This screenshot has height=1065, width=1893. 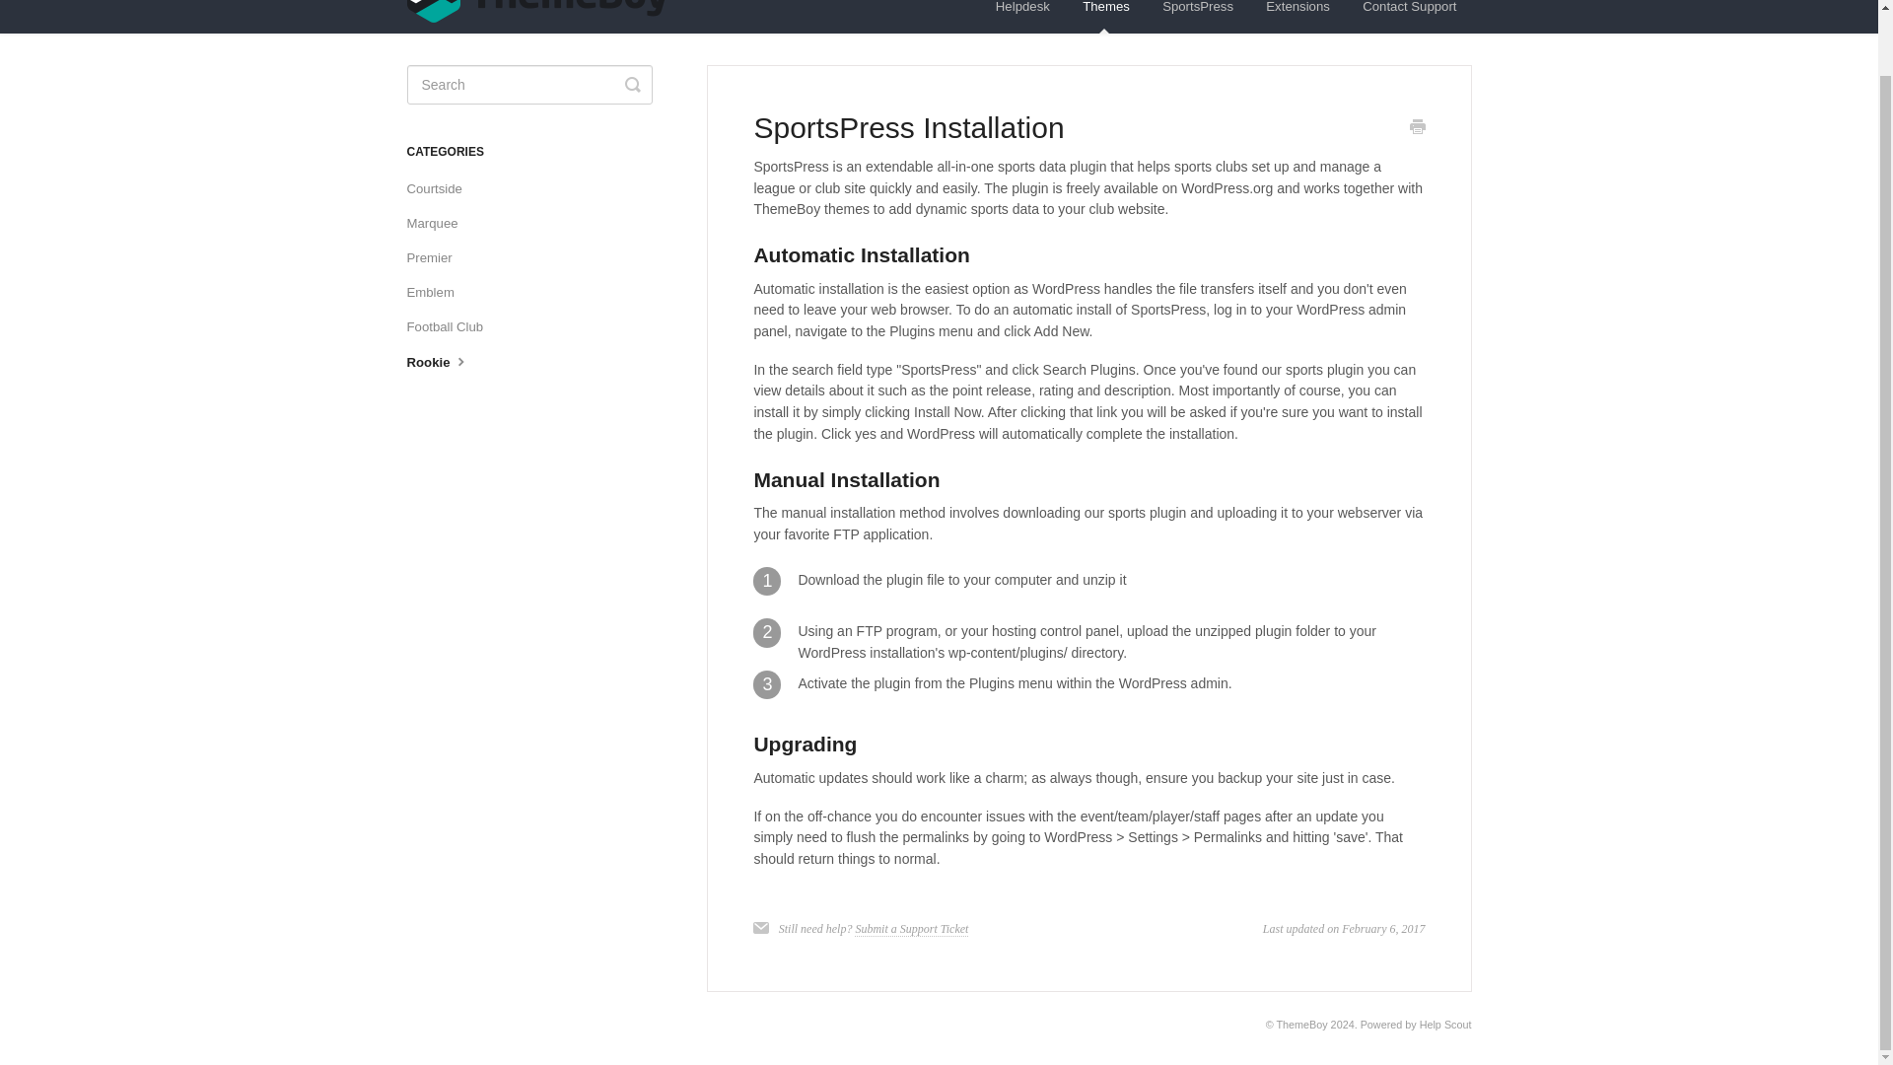 I want to click on Marquee, so click(x=439, y=223).